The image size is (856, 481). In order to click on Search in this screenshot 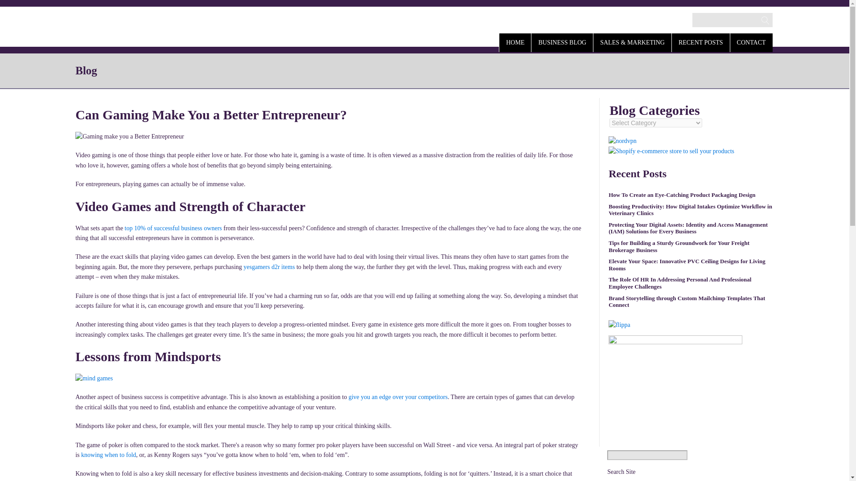, I will do `click(16, 7)`.